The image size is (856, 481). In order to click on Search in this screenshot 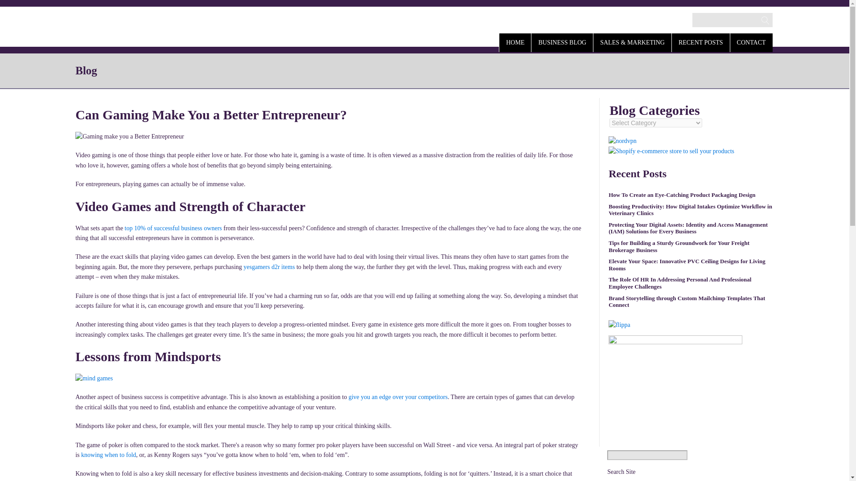, I will do `click(16, 7)`.